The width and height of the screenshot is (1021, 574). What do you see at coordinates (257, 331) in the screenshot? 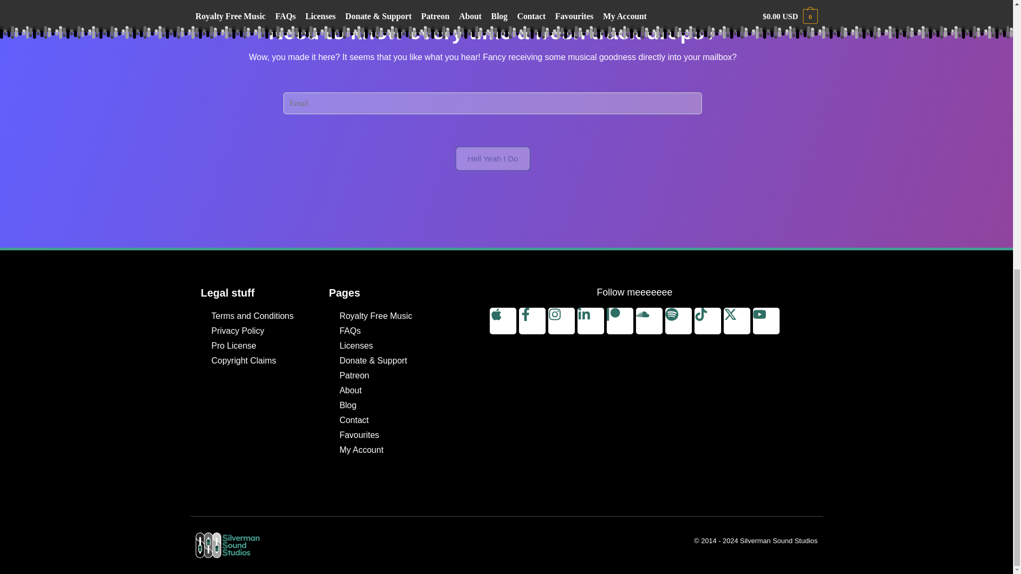
I see `Privacy Policy` at bounding box center [257, 331].